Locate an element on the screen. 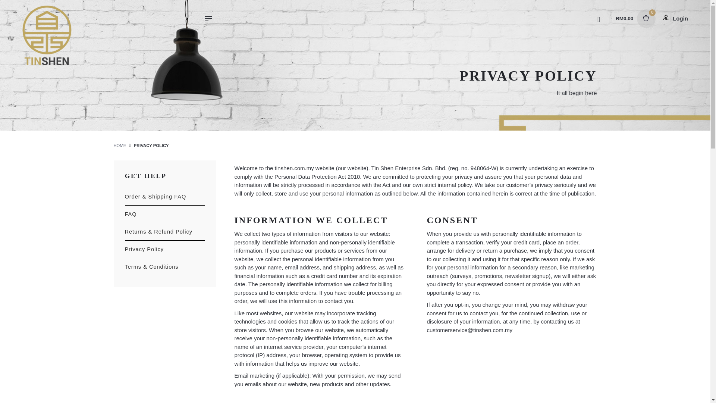 The width and height of the screenshot is (716, 403). RM0.00 is located at coordinates (624, 19).